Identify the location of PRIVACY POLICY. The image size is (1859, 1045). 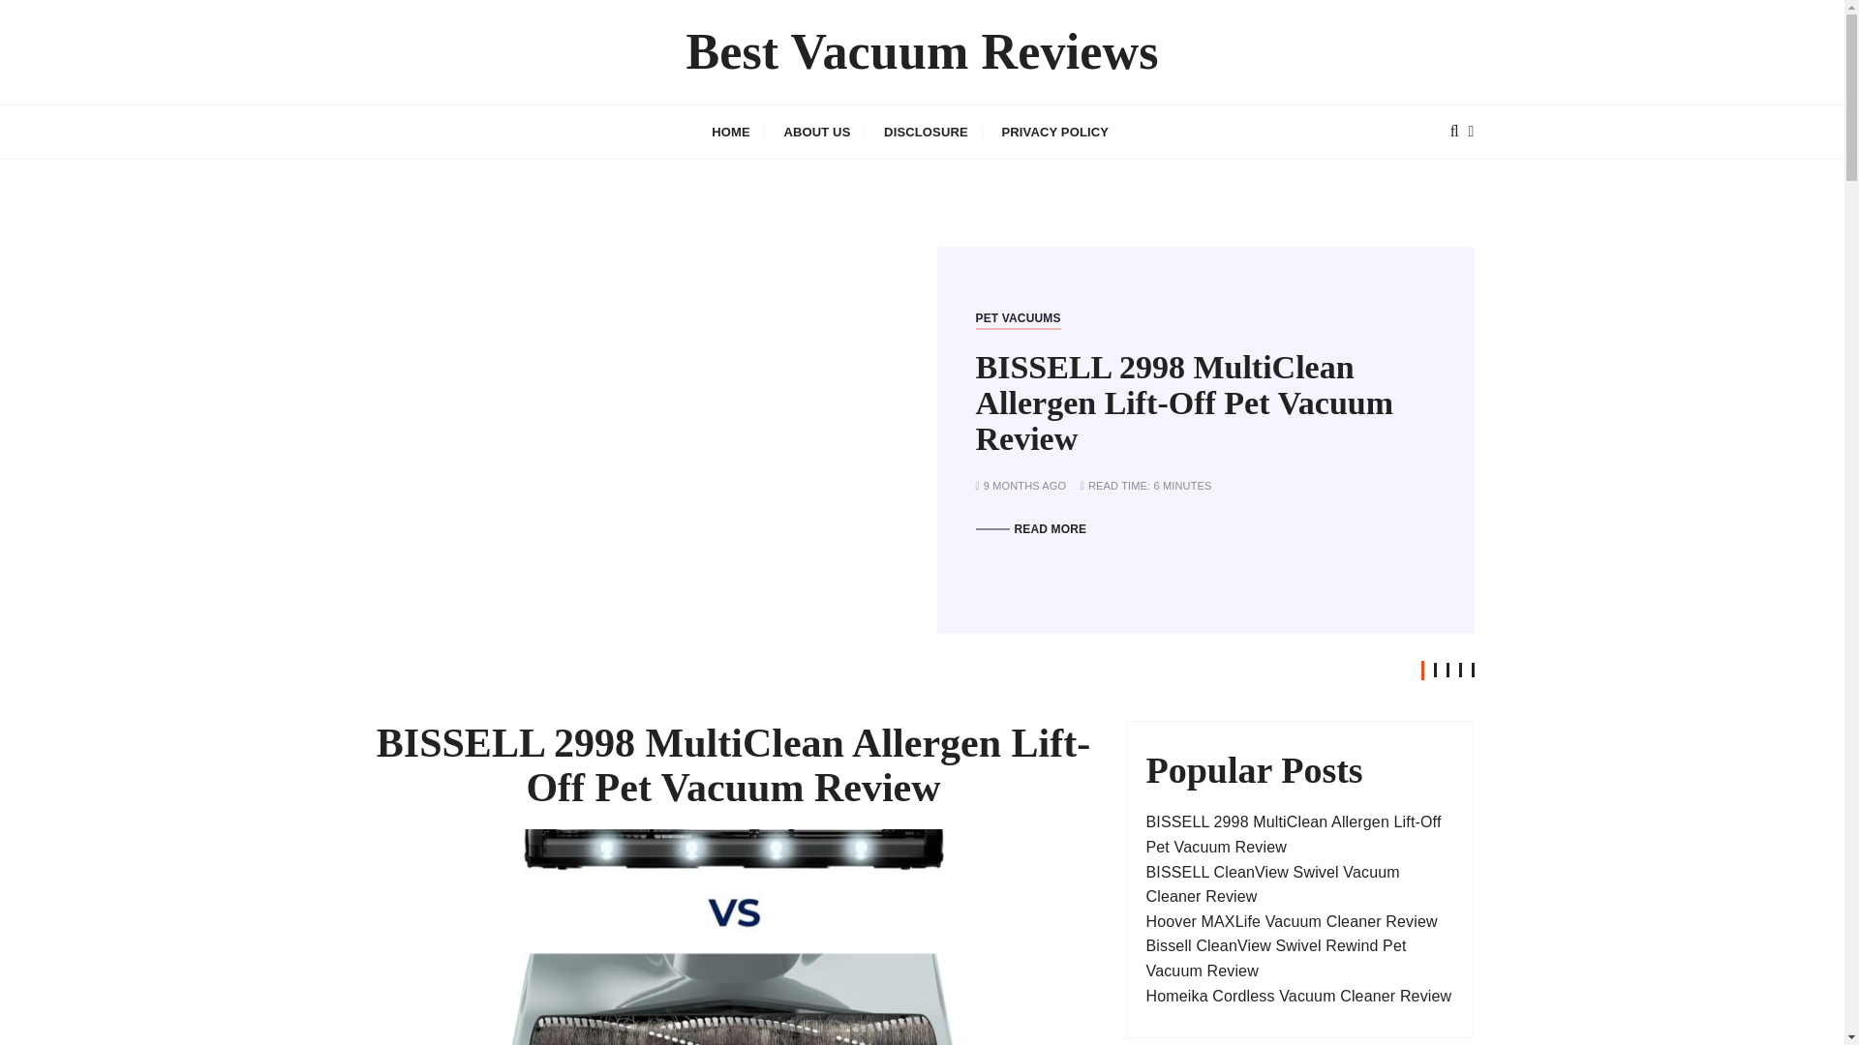
(1054, 132).